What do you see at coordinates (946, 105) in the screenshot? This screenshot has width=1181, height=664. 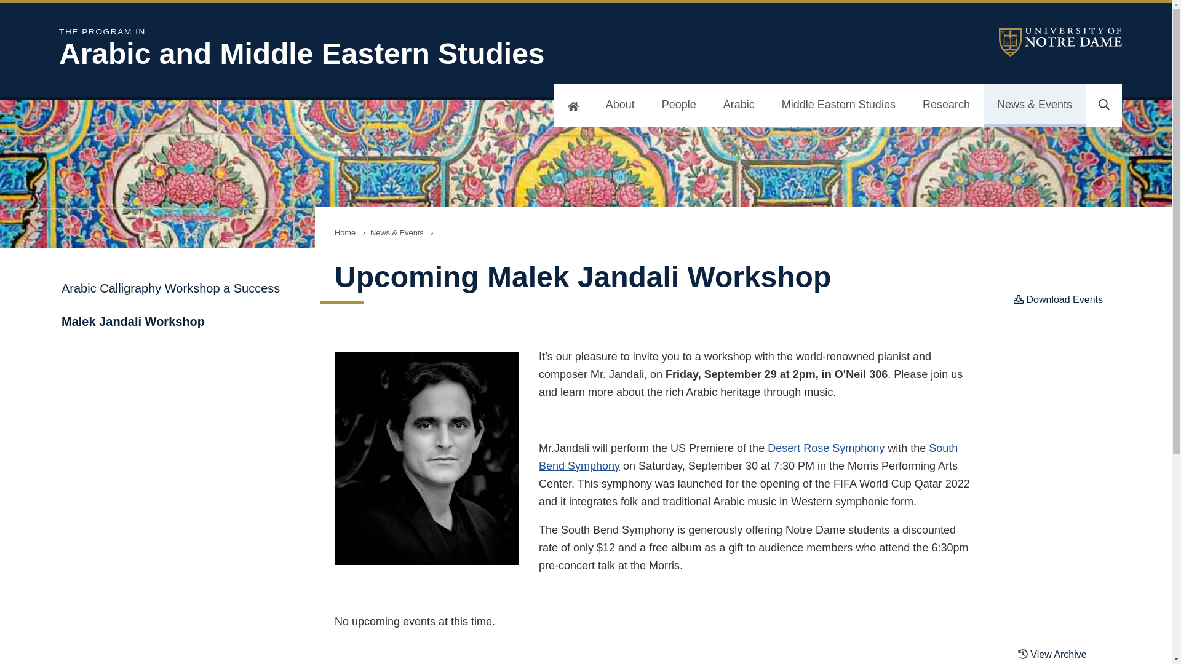 I see `Arabic` at bounding box center [946, 105].